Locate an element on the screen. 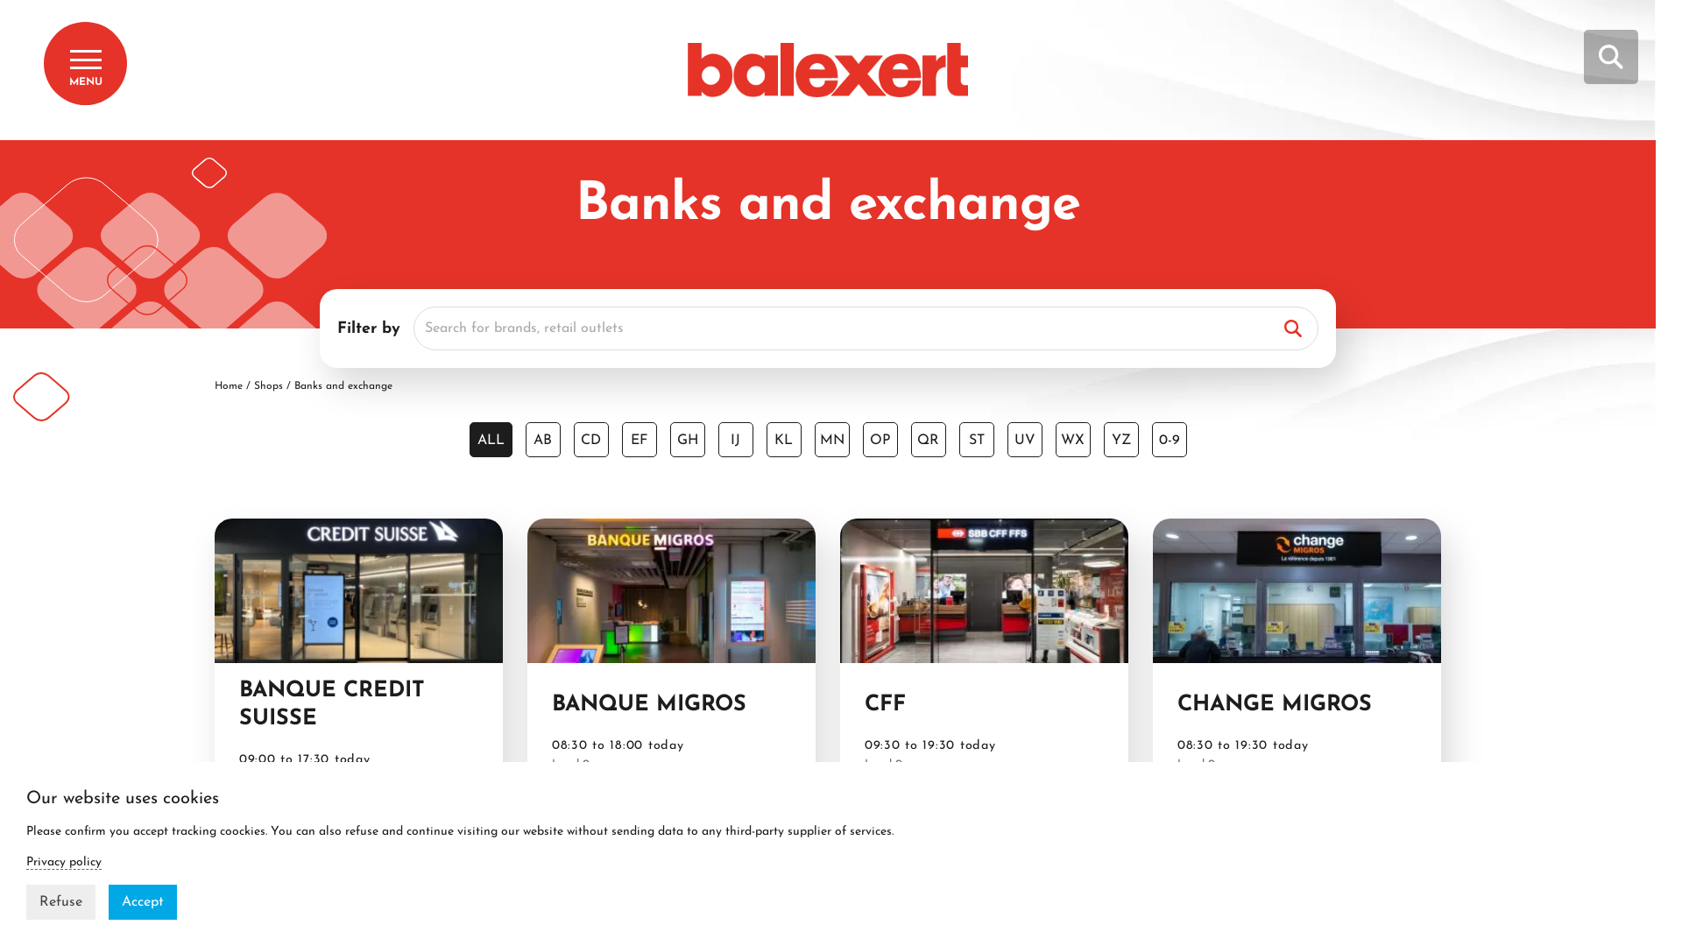  CD is located at coordinates (590, 440).